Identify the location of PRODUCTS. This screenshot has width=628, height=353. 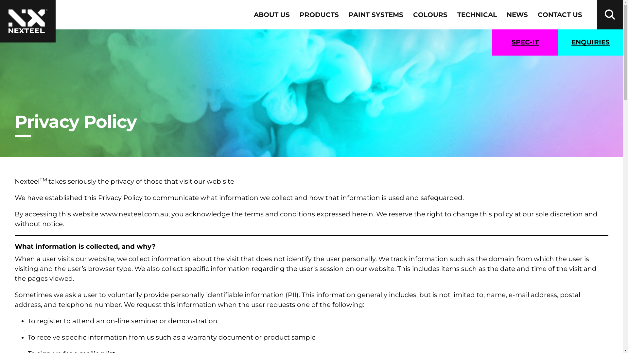
(319, 15).